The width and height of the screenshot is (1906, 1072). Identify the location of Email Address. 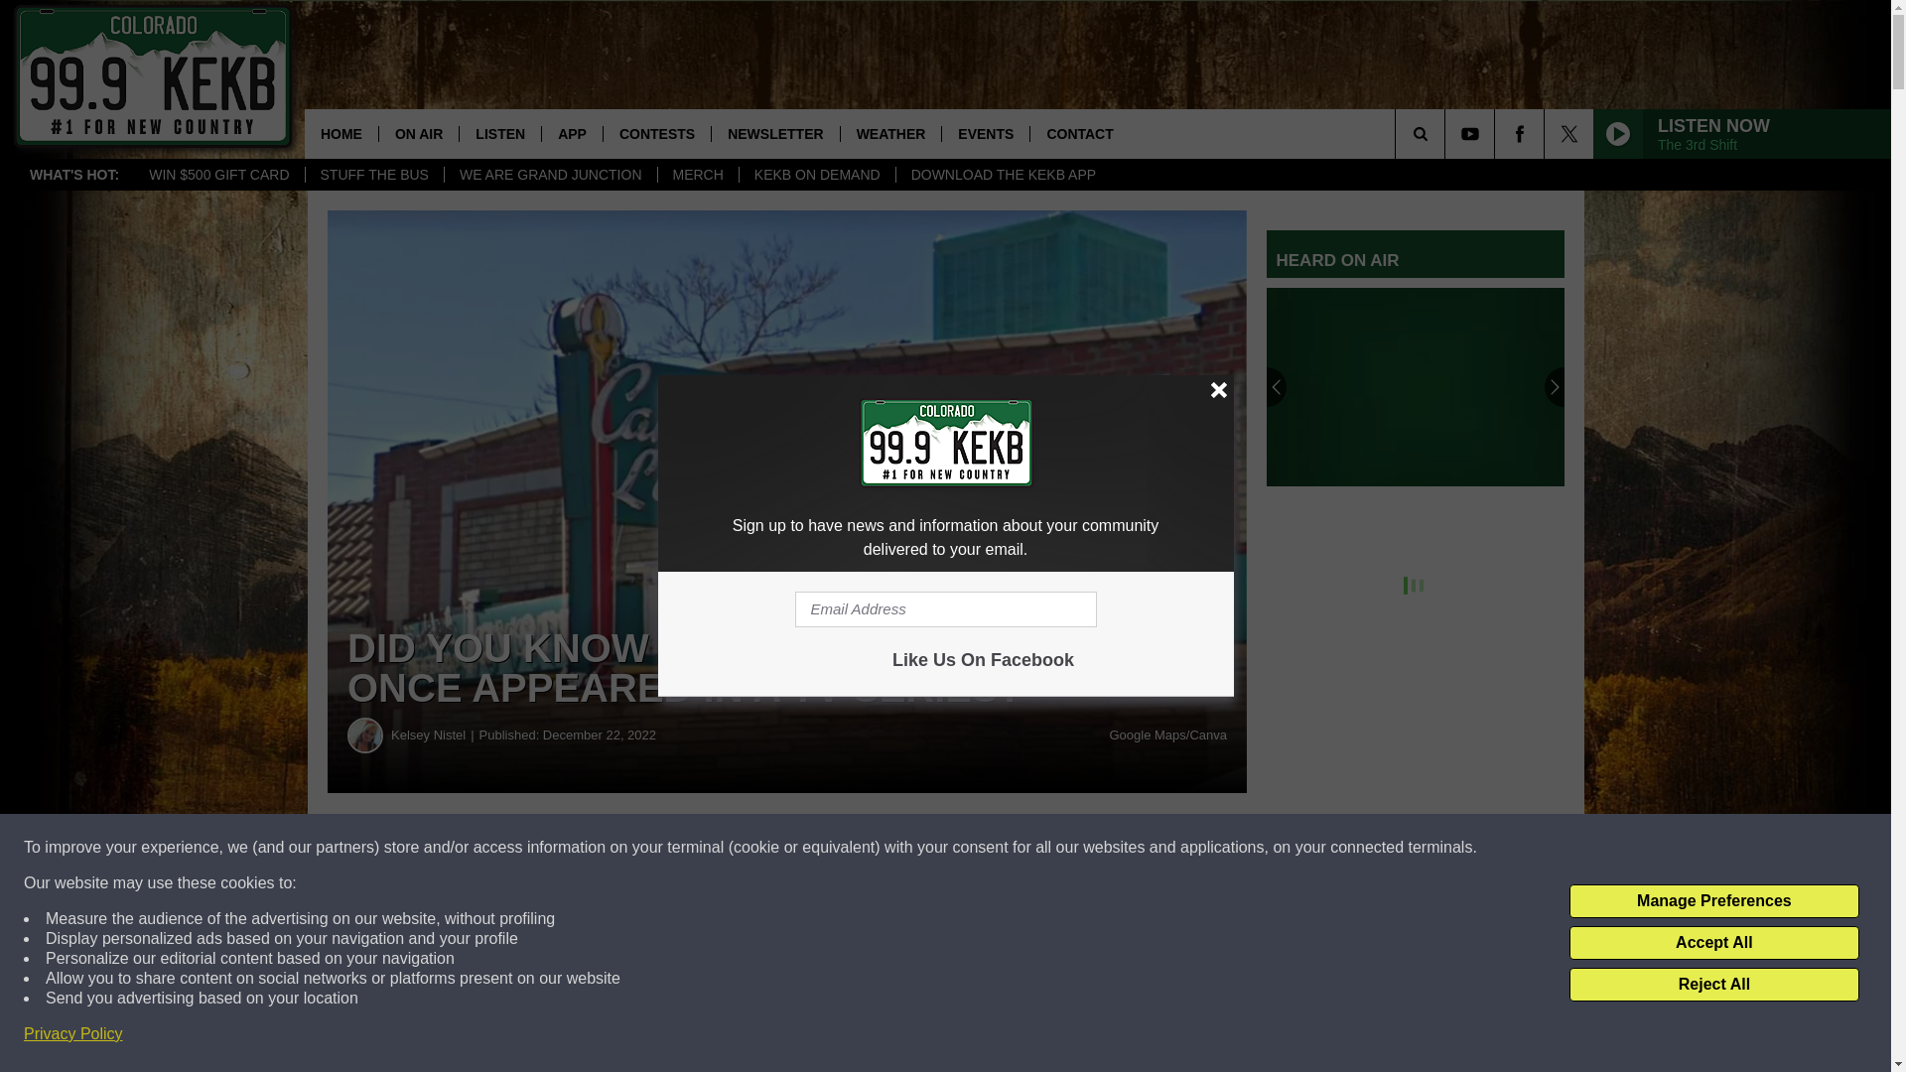
(945, 609).